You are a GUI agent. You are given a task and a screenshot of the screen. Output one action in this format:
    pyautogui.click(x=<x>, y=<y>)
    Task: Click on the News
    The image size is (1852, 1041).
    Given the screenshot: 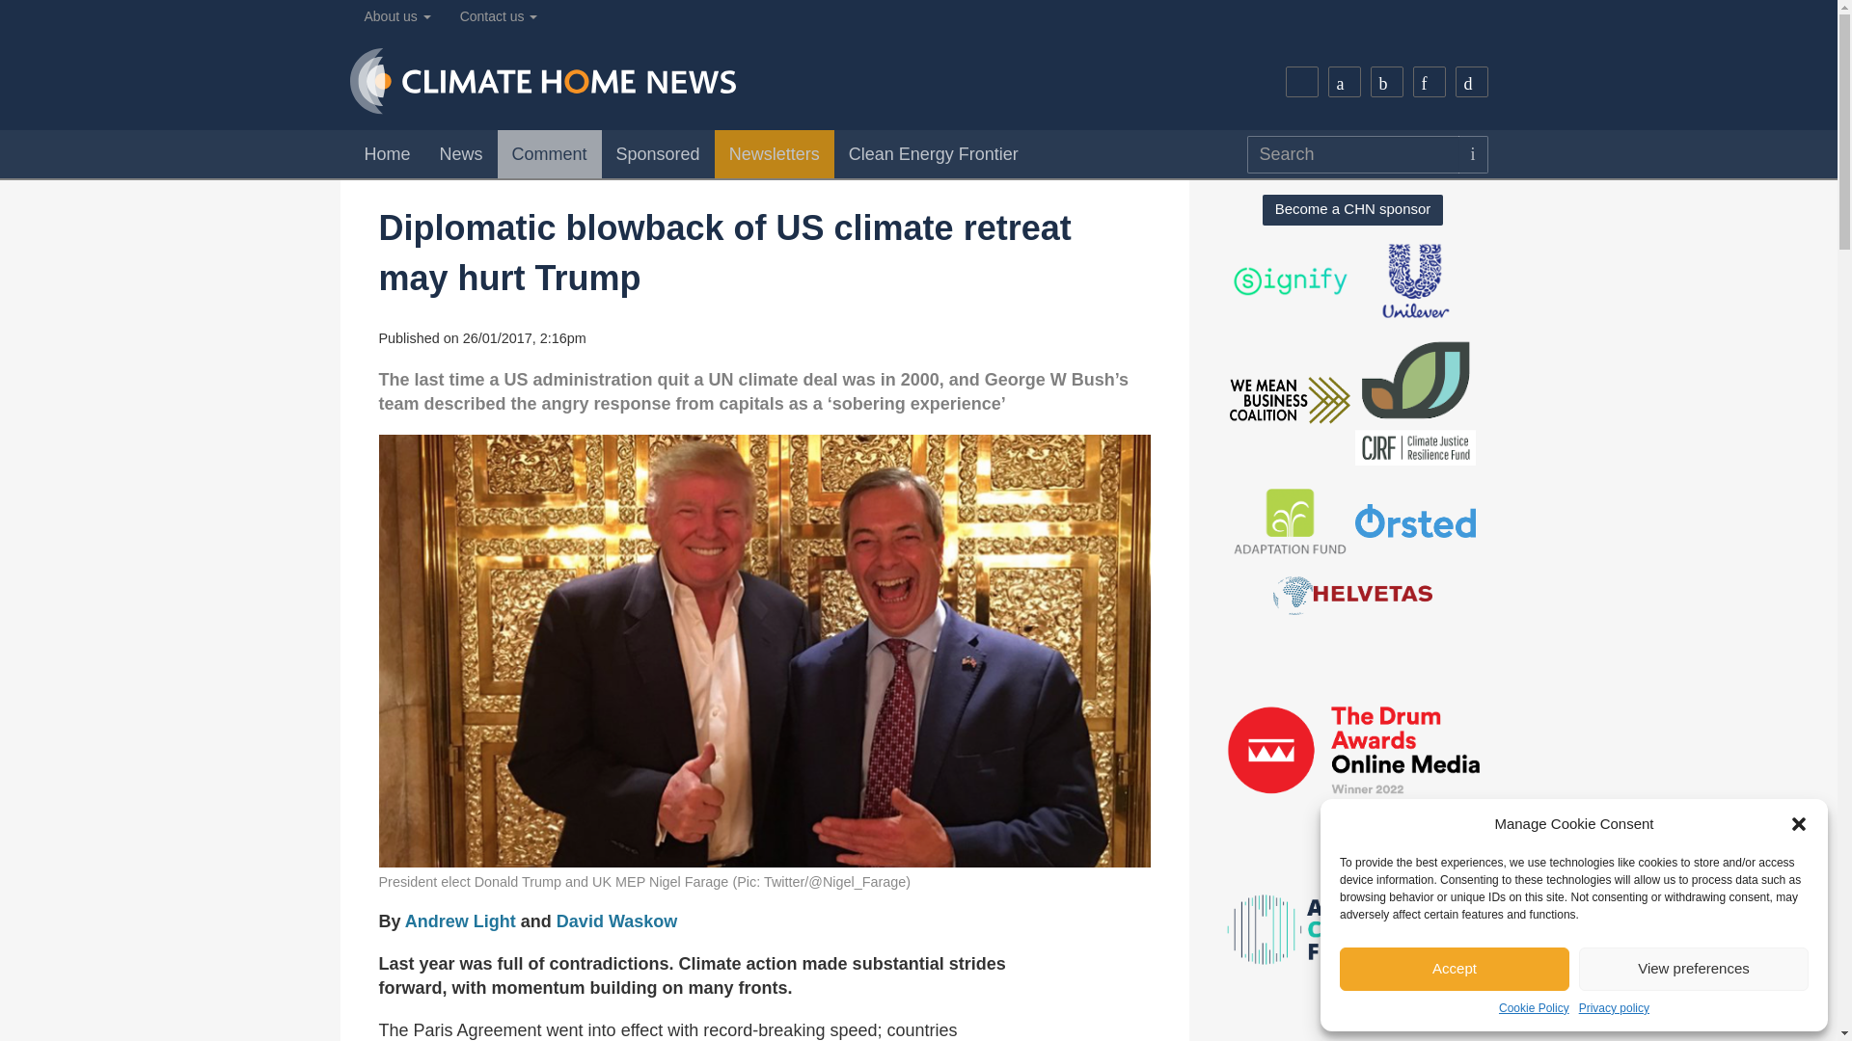 What is the action you would take?
    pyautogui.click(x=461, y=154)
    